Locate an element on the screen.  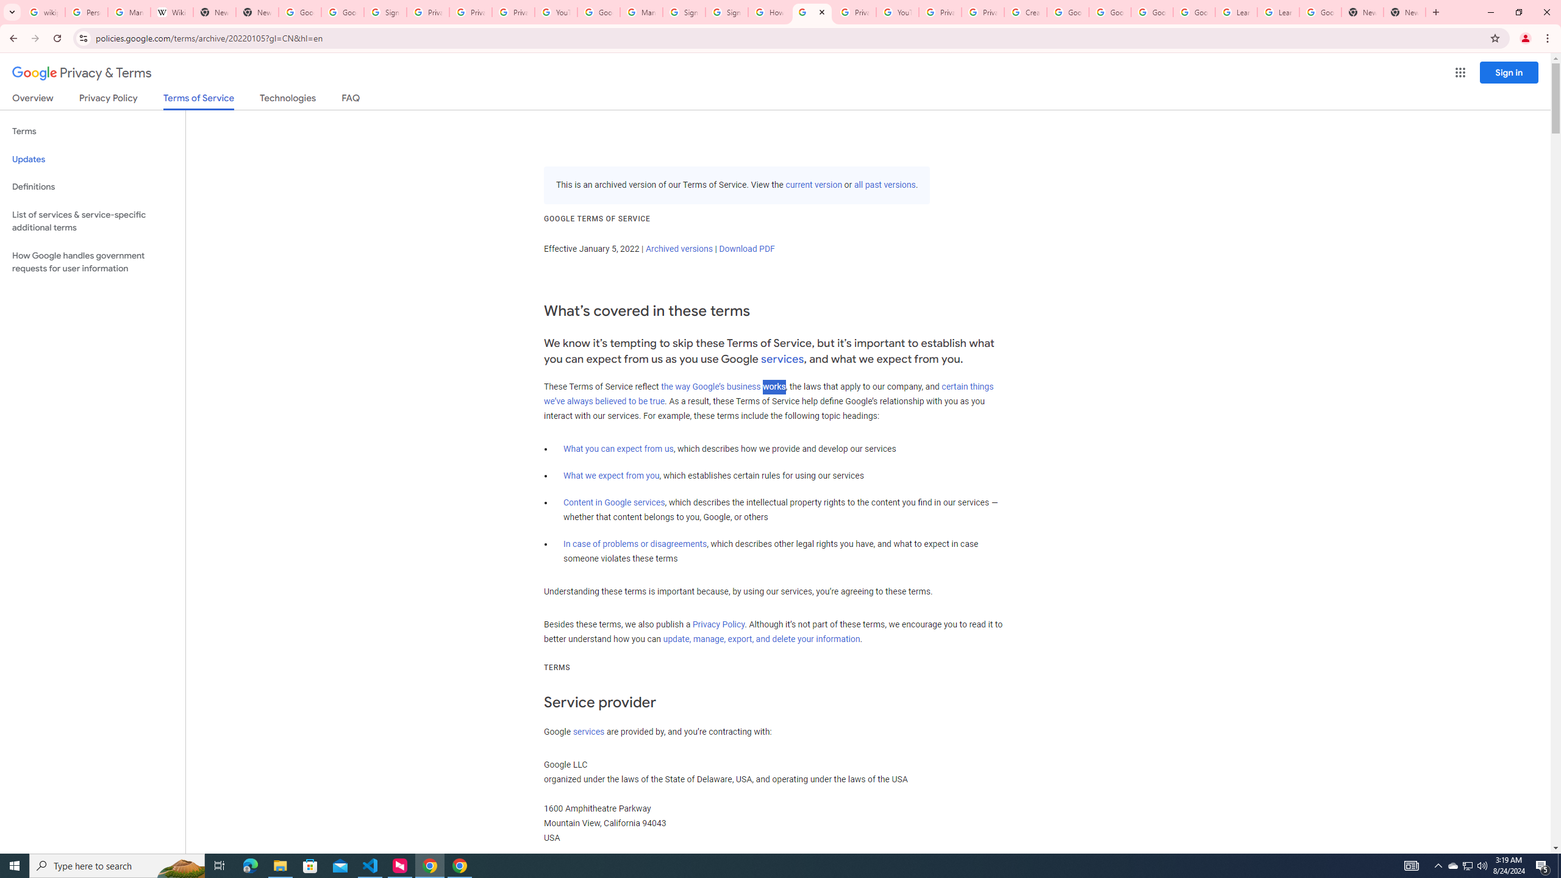
What we expect from you is located at coordinates (612, 476).